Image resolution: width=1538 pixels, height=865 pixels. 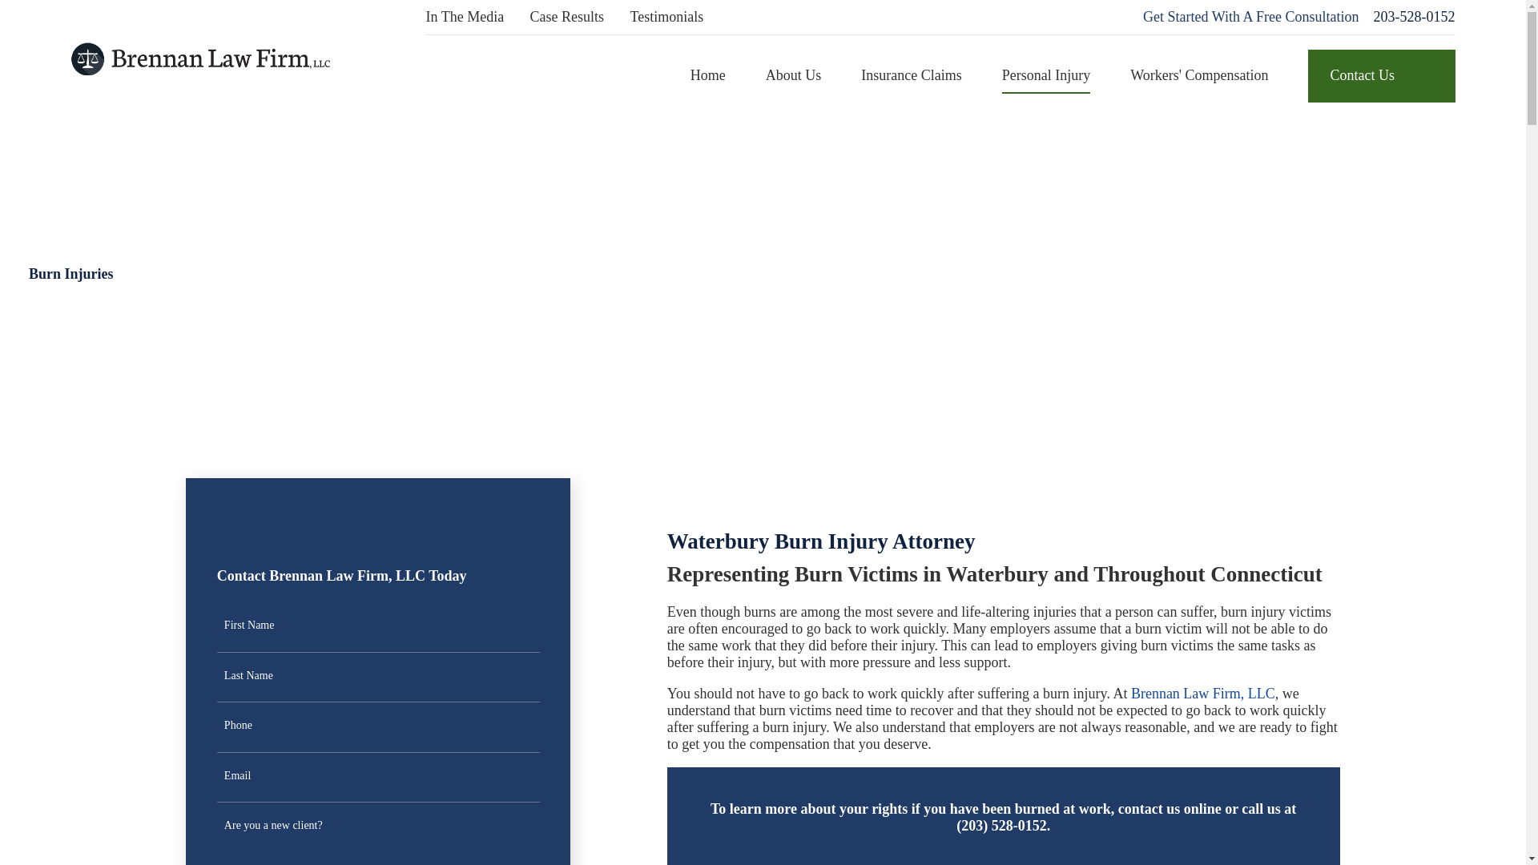 What do you see at coordinates (708, 75) in the screenshot?
I see `Home` at bounding box center [708, 75].